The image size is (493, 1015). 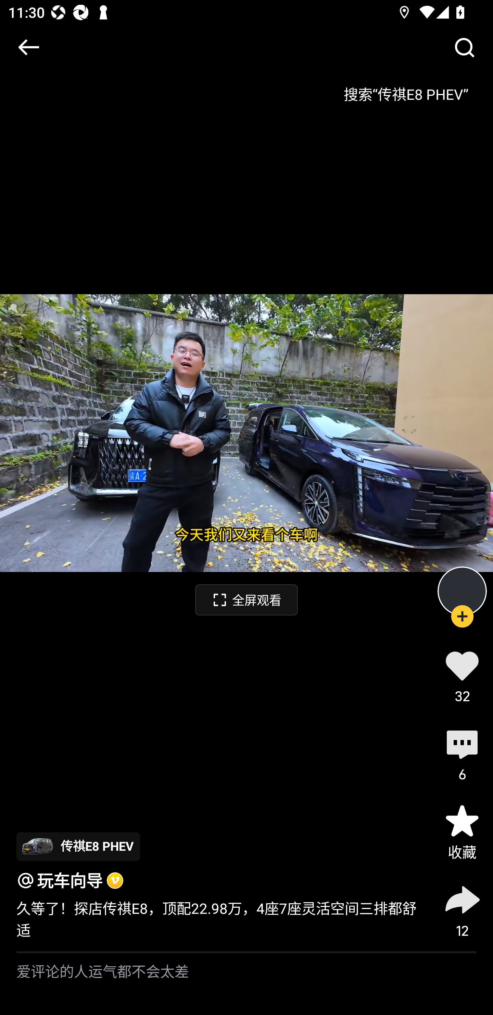 What do you see at coordinates (246, 599) in the screenshot?
I see ` 全屏观看` at bounding box center [246, 599].